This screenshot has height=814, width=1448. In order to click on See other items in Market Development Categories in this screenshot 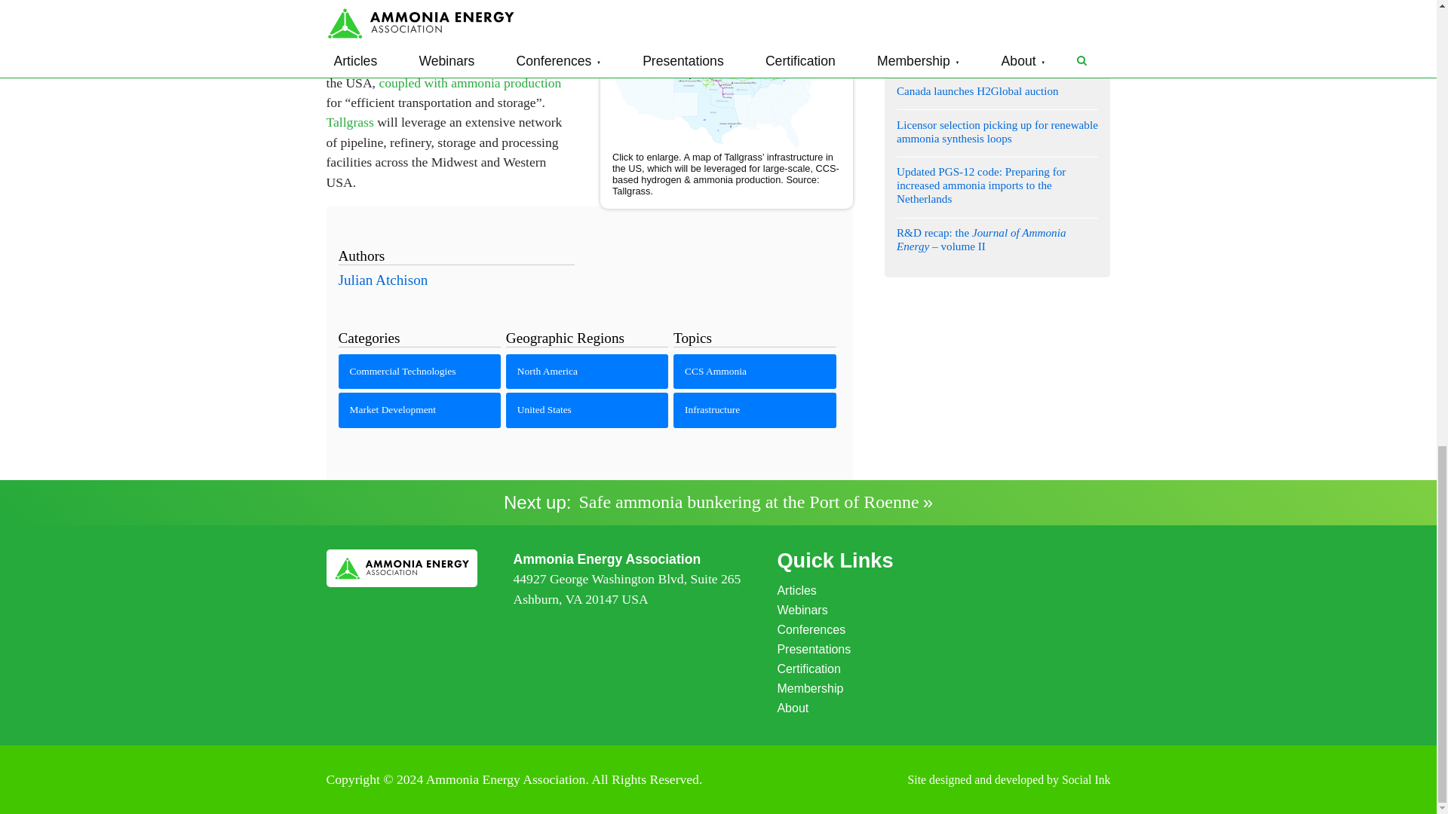, I will do `click(419, 410)`.